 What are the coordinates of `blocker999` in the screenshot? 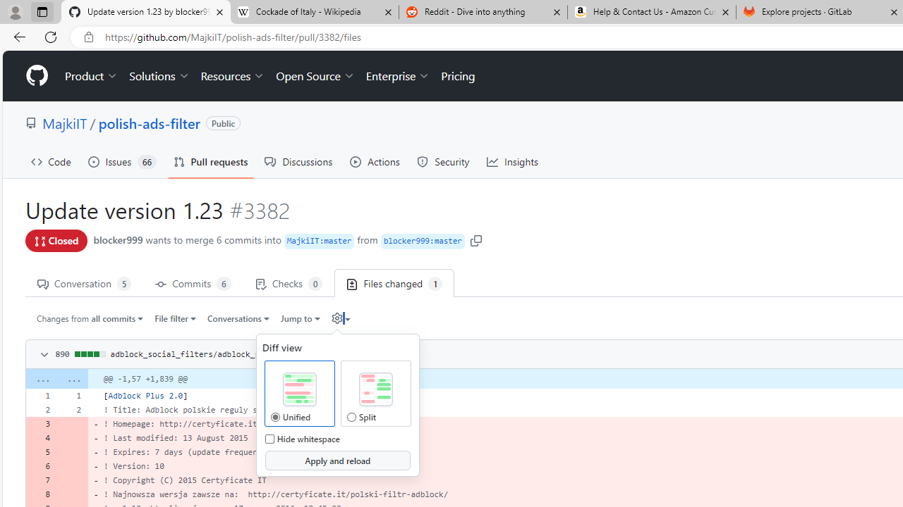 It's located at (118, 239).